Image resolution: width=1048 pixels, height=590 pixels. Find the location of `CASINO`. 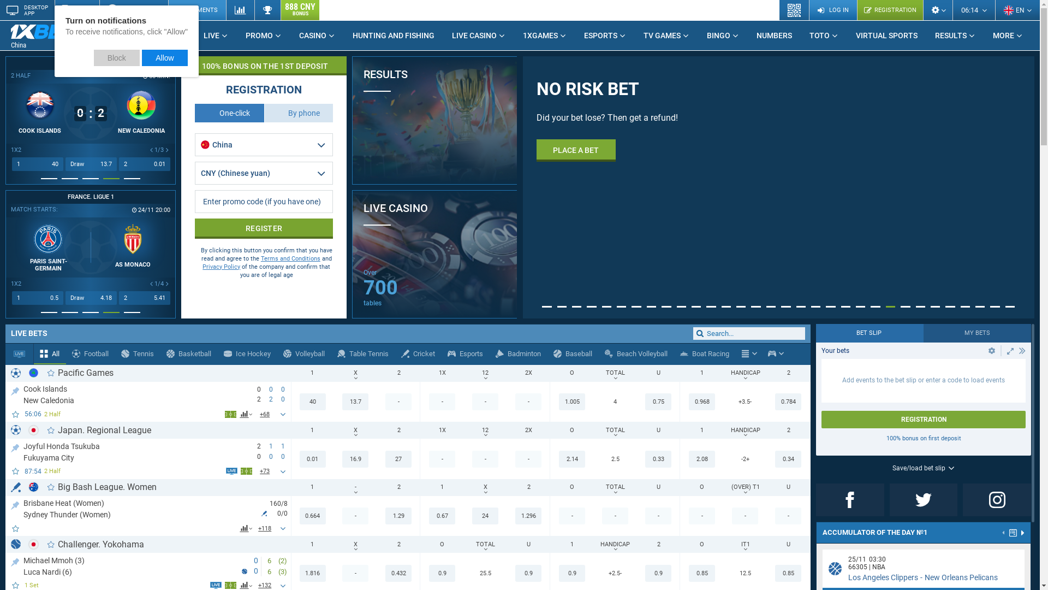

CASINO is located at coordinates (317, 36).